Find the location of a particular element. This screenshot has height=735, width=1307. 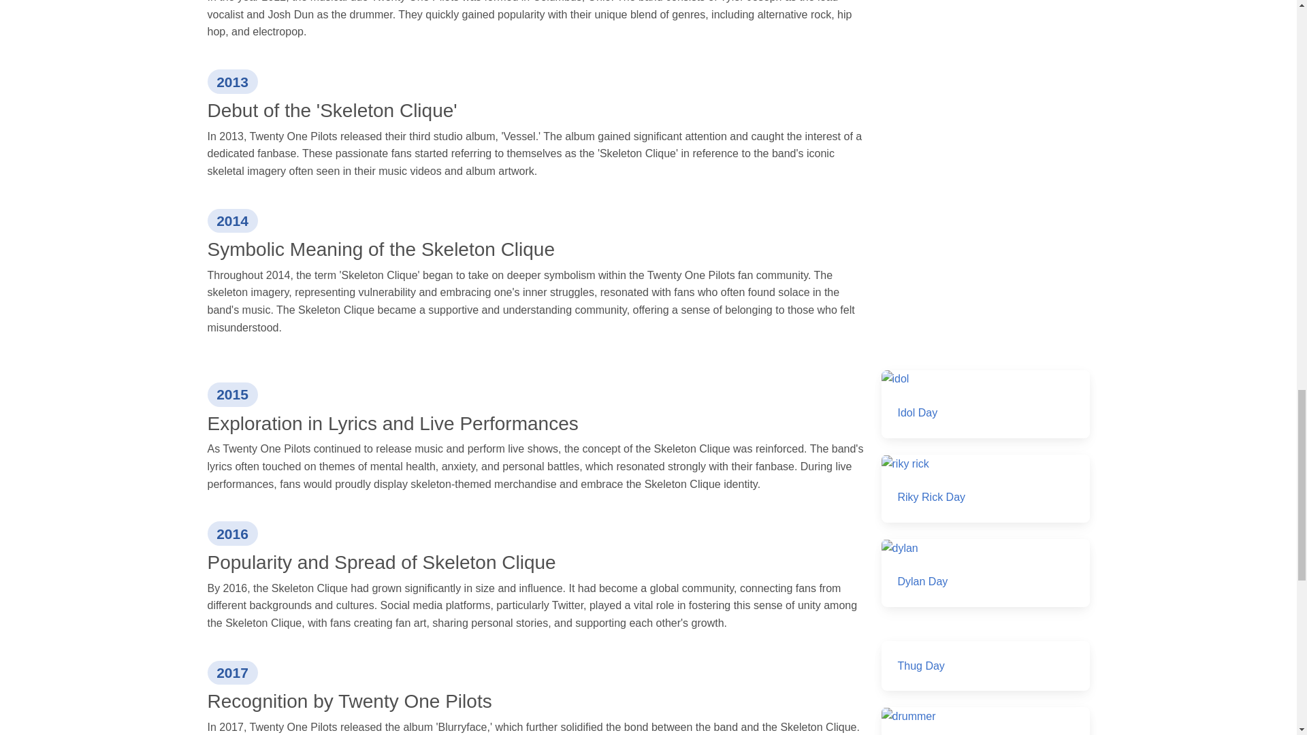

Dylan Day is located at coordinates (984, 573).